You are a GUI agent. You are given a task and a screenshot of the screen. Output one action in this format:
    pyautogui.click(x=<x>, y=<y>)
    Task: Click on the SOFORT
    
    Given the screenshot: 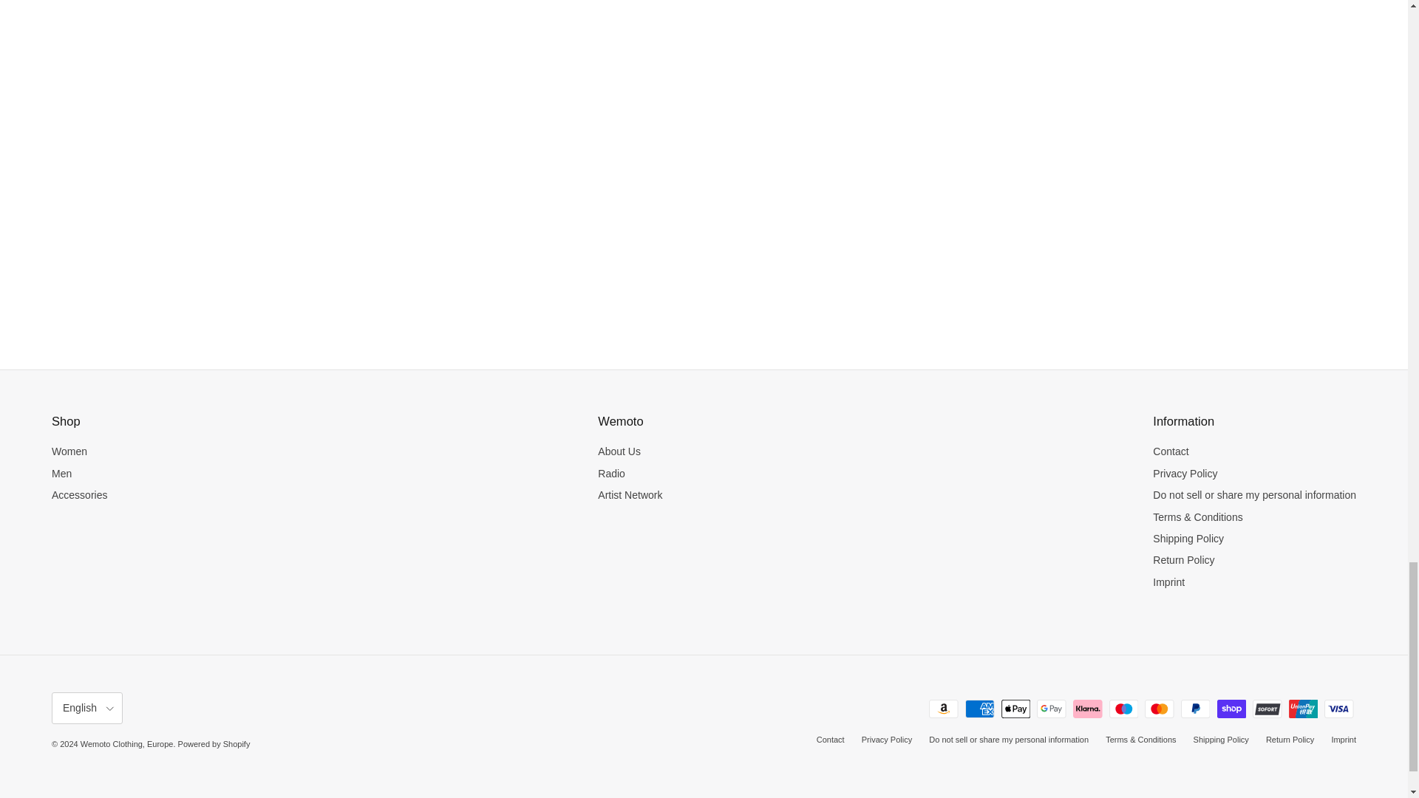 What is the action you would take?
    pyautogui.click(x=1267, y=709)
    